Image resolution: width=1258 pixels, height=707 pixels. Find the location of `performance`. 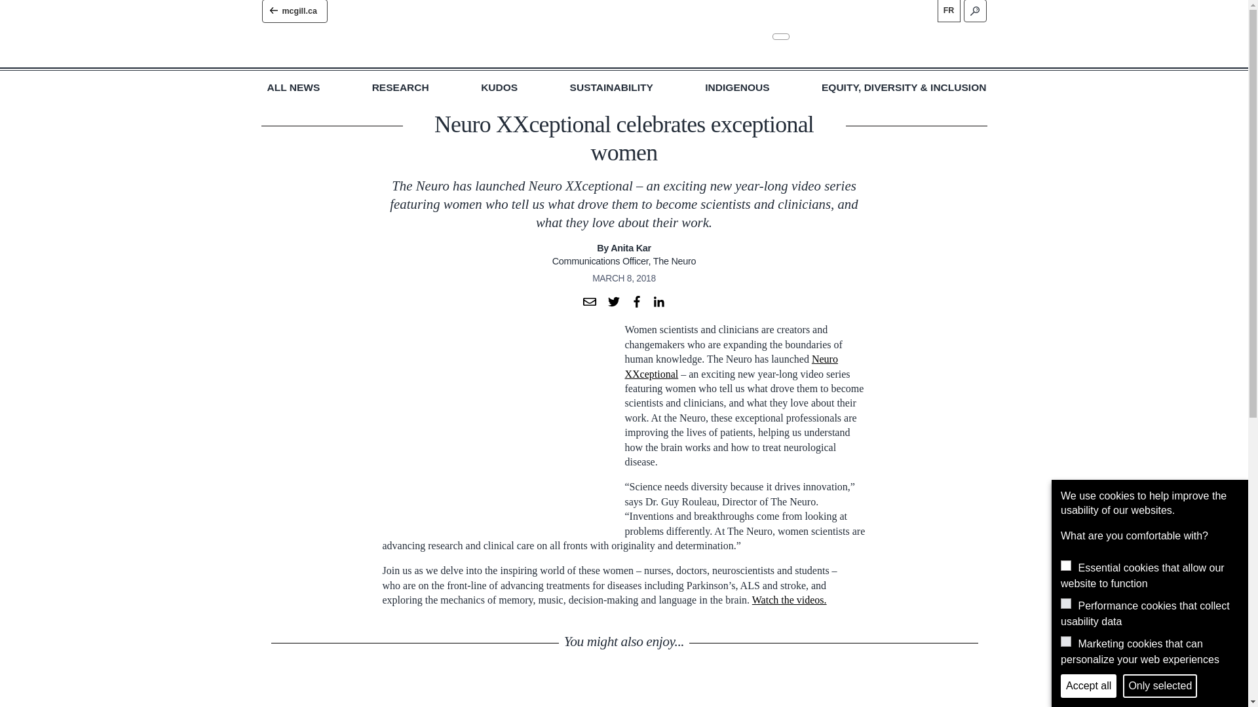

performance is located at coordinates (1065, 603).